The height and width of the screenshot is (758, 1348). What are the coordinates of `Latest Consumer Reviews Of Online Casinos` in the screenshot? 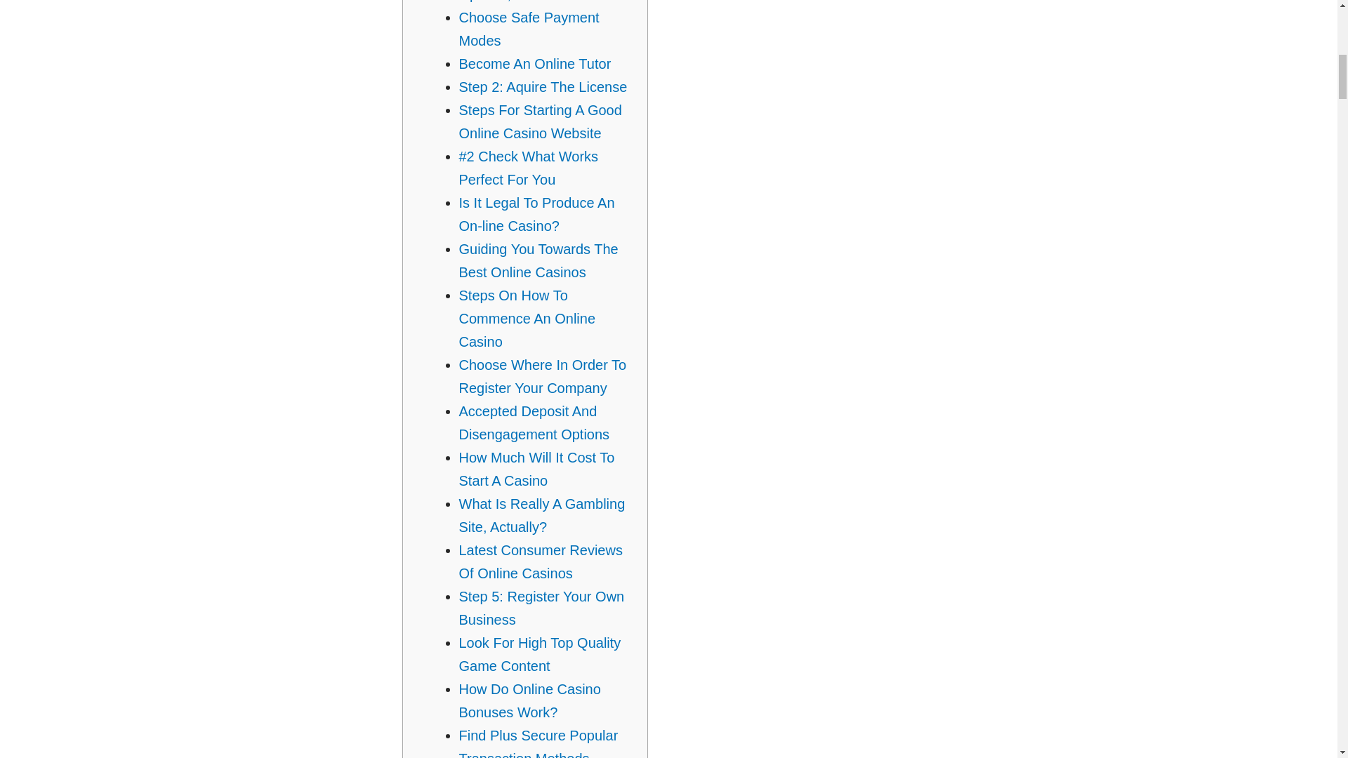 It's located at (541, 561).